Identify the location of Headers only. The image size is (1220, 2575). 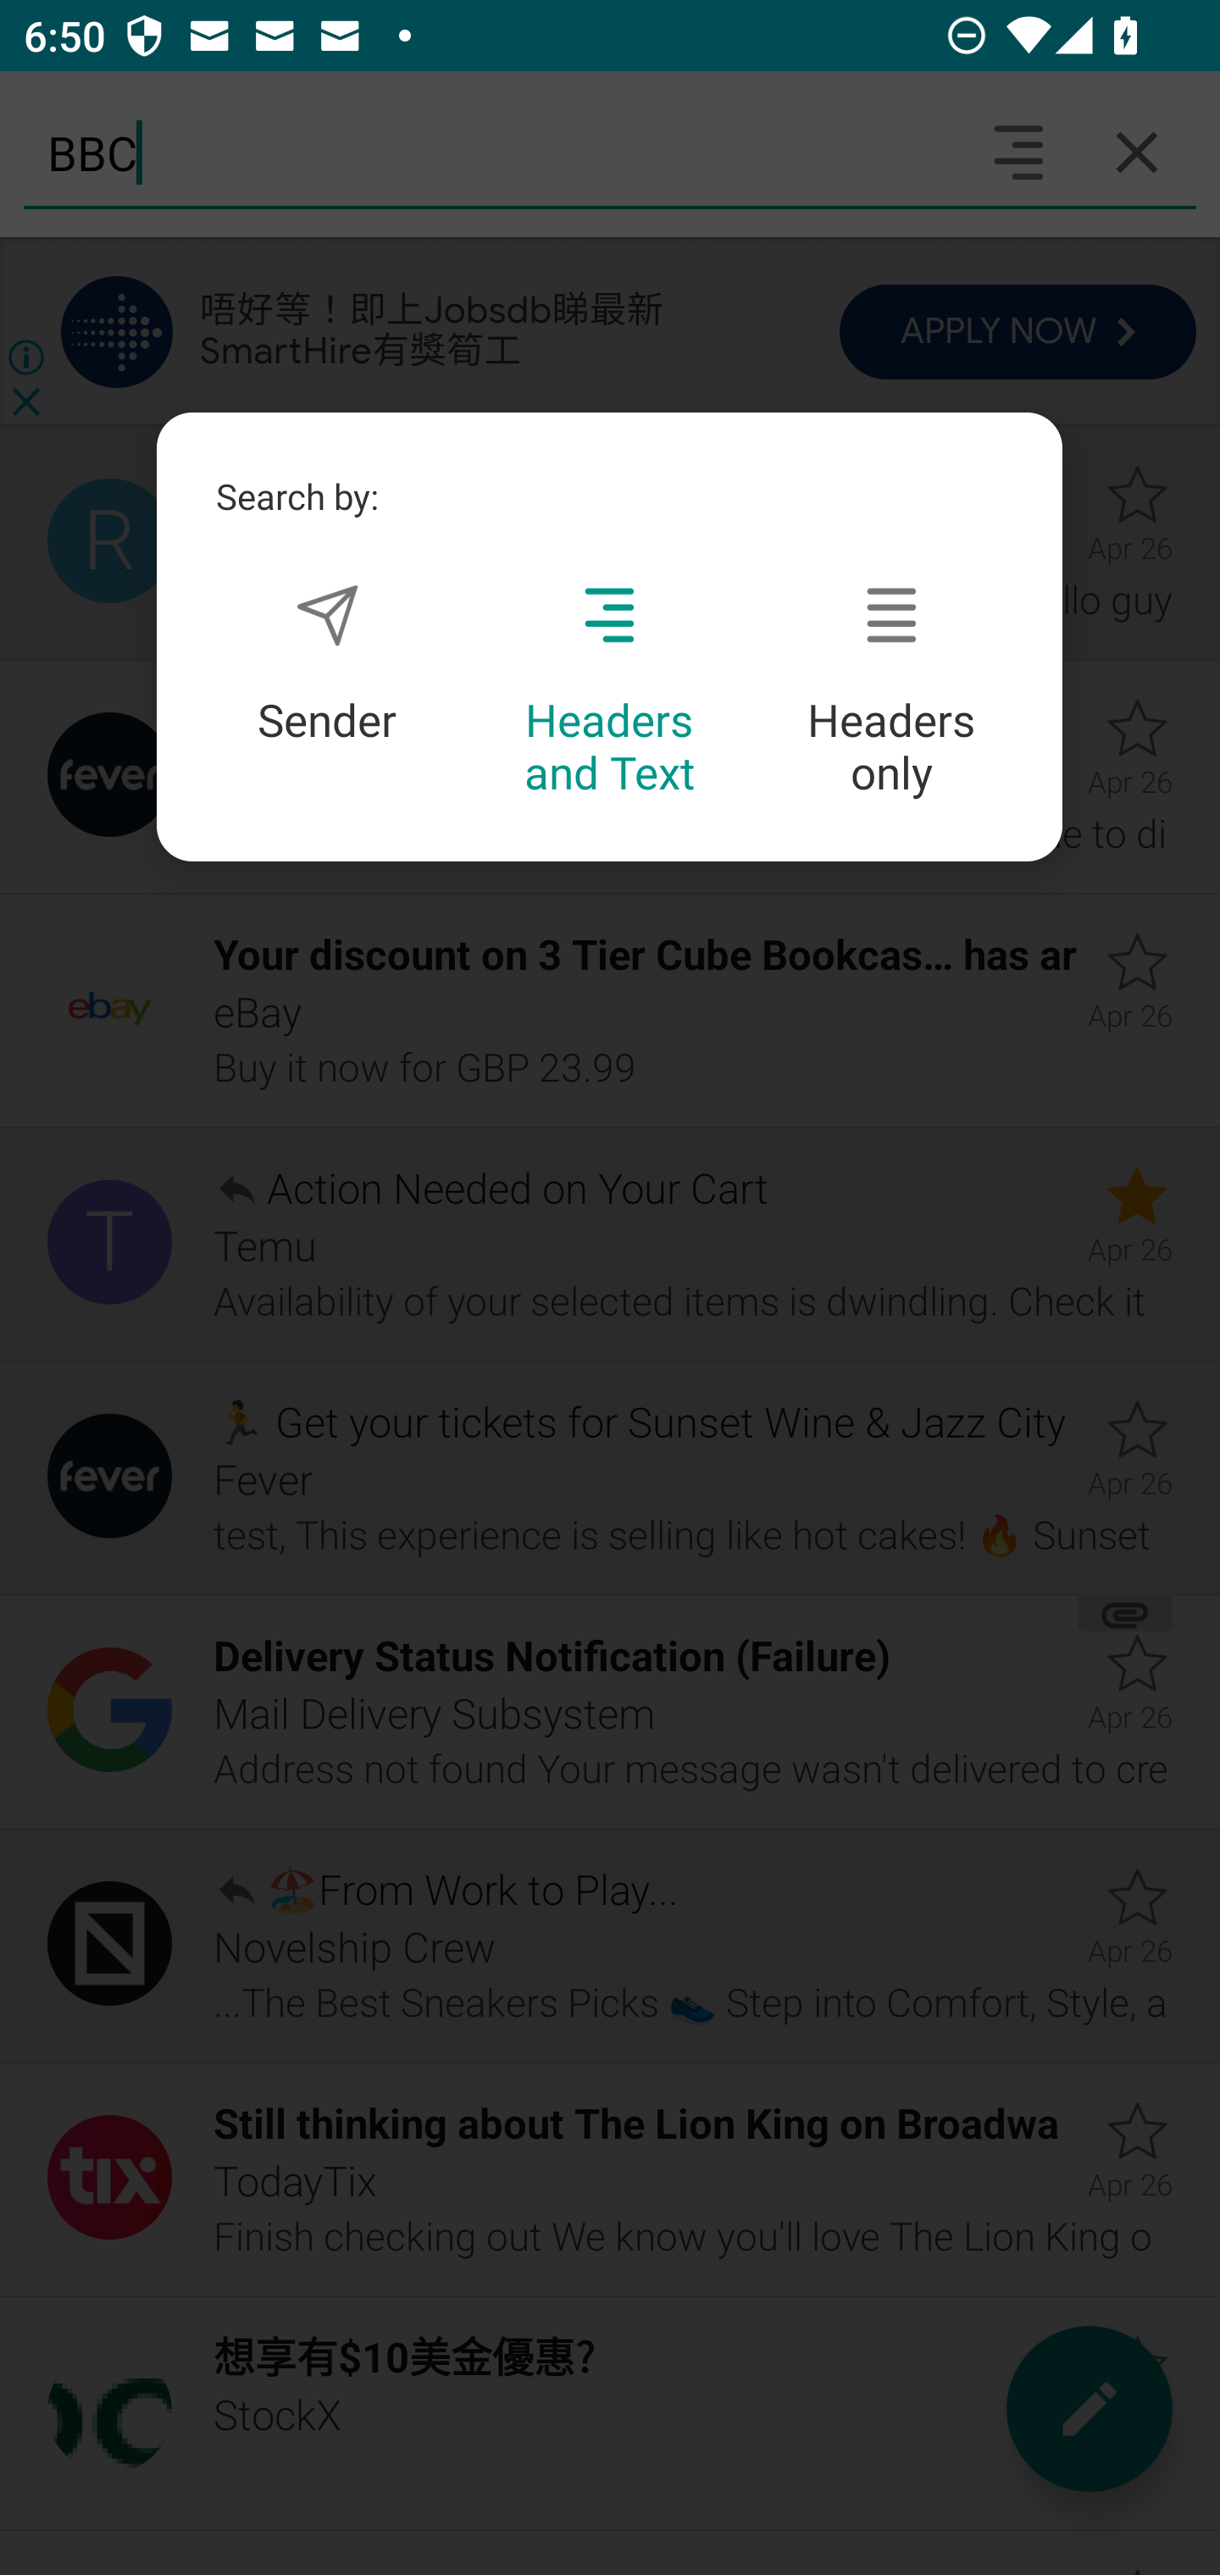
(891, 691).